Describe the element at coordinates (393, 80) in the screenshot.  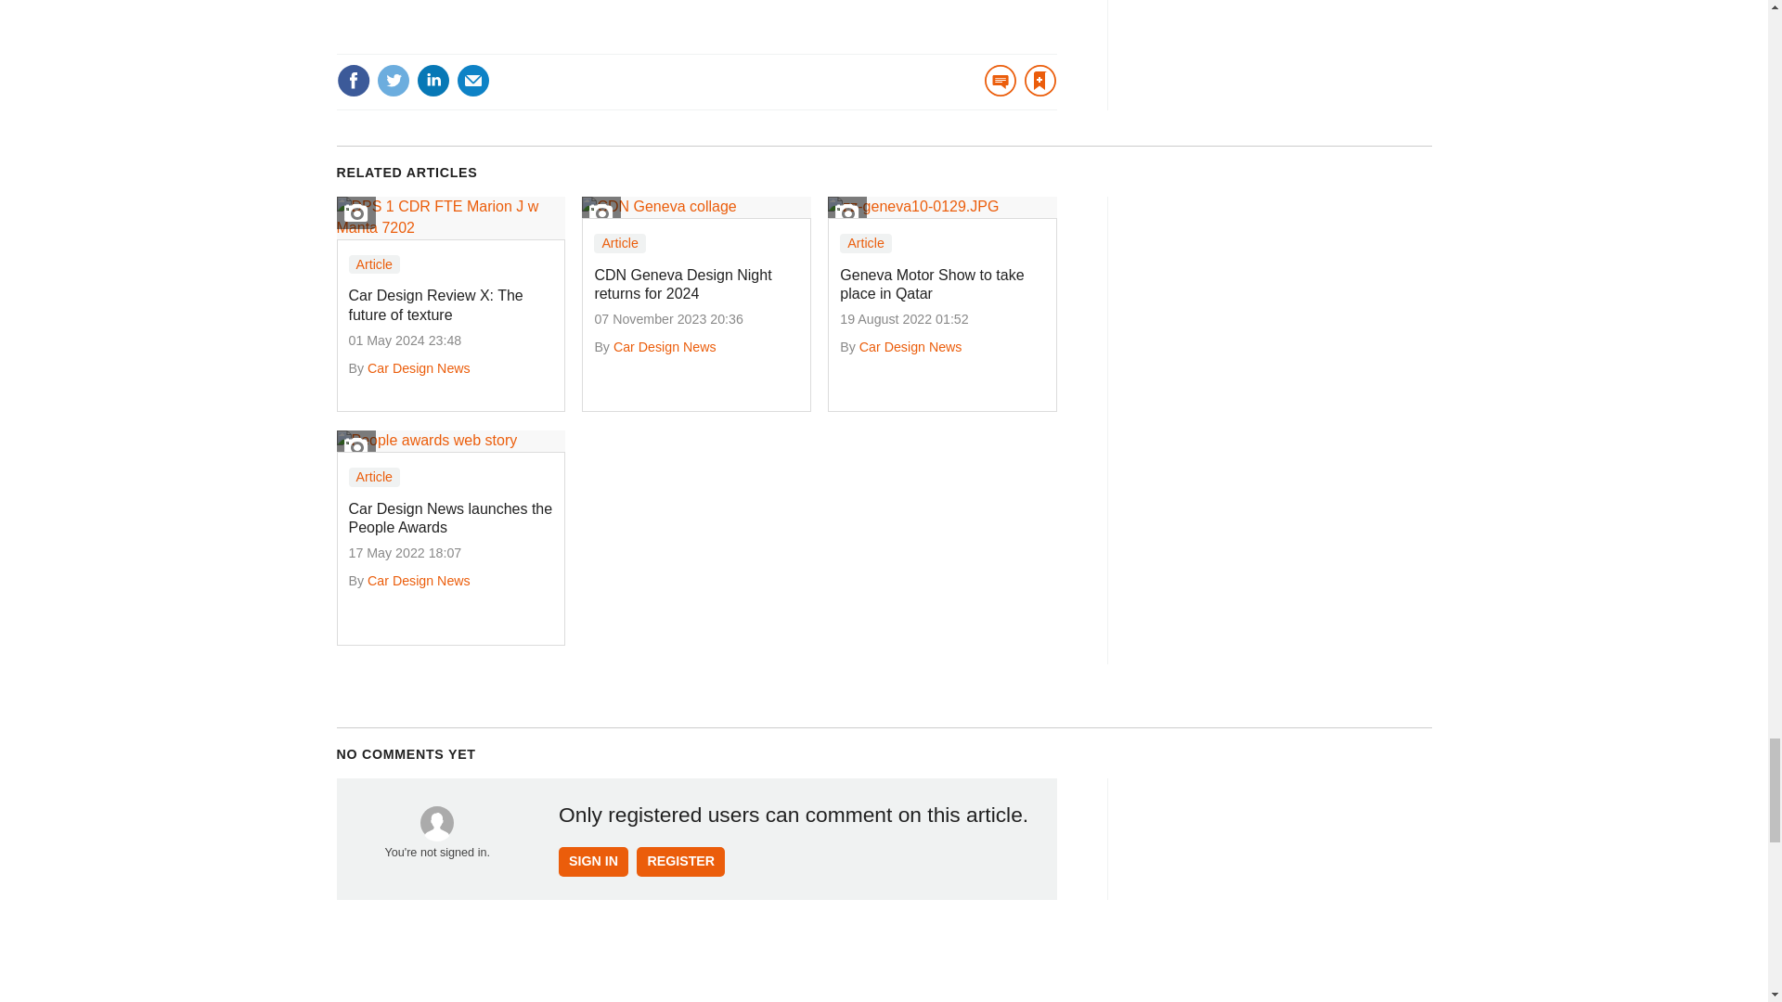
I see `Share this on Twitter` at that location.